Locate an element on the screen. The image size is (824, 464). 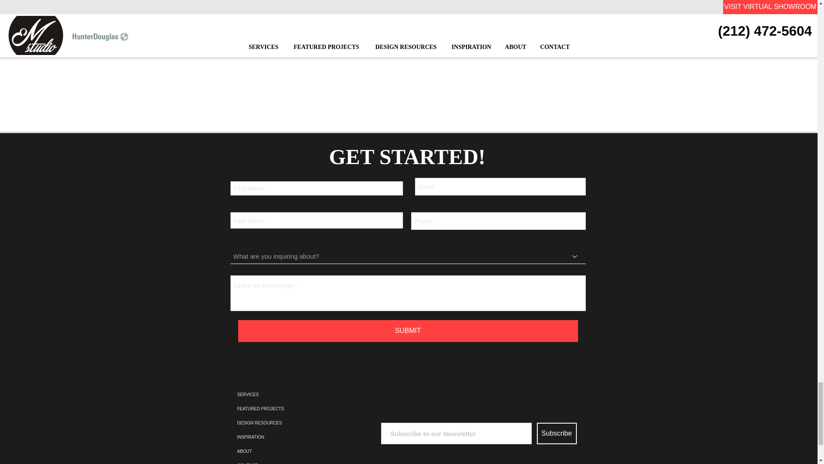
FEATURED PROJECTS is located at coordinates (286, 409).